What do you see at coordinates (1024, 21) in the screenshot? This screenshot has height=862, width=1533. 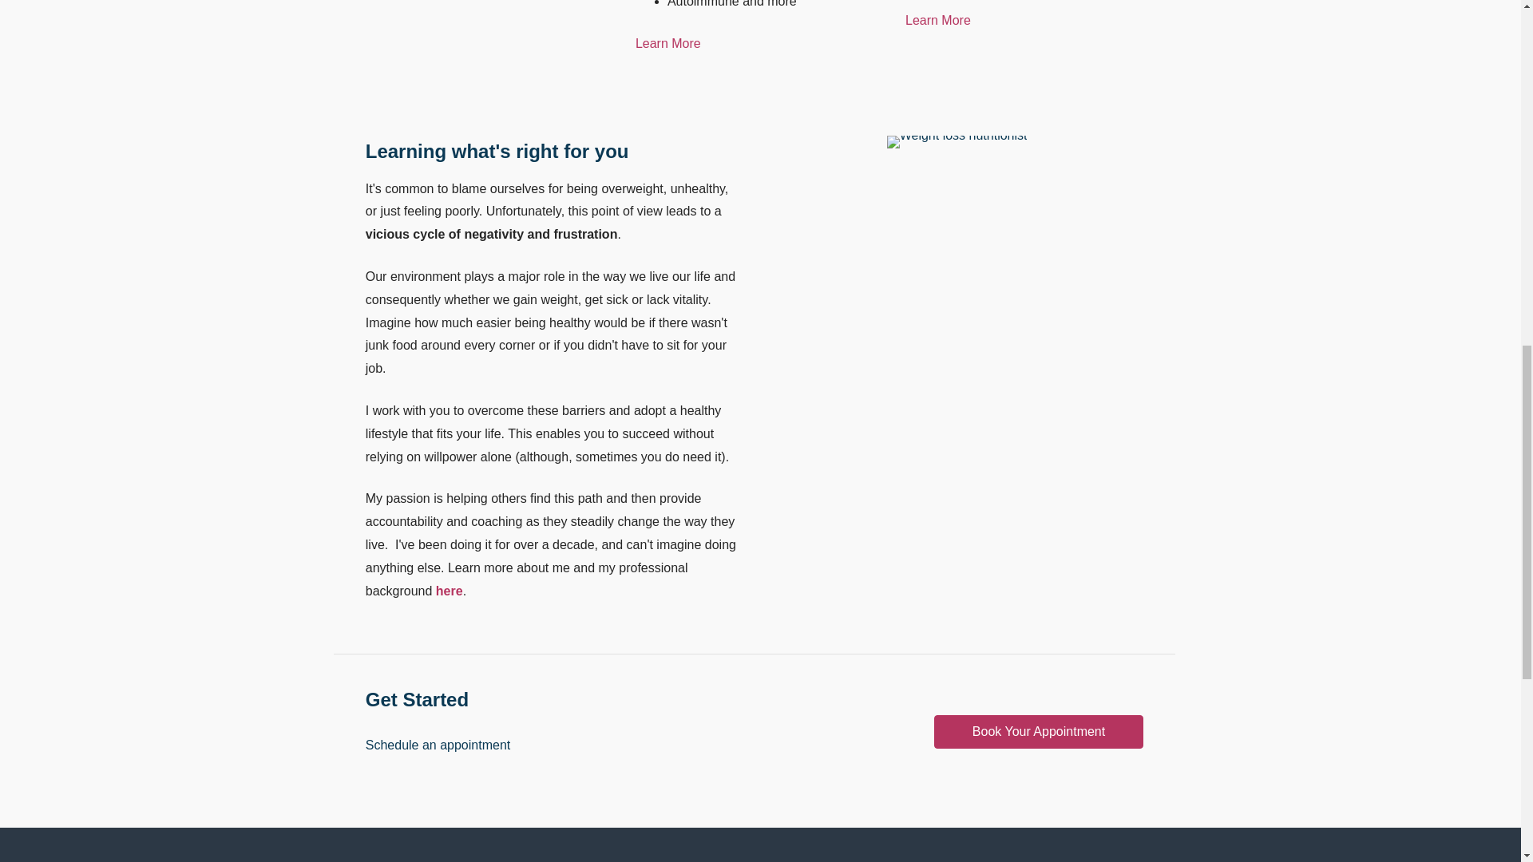 I see `Learn More` at bounding box center [1024, 21].